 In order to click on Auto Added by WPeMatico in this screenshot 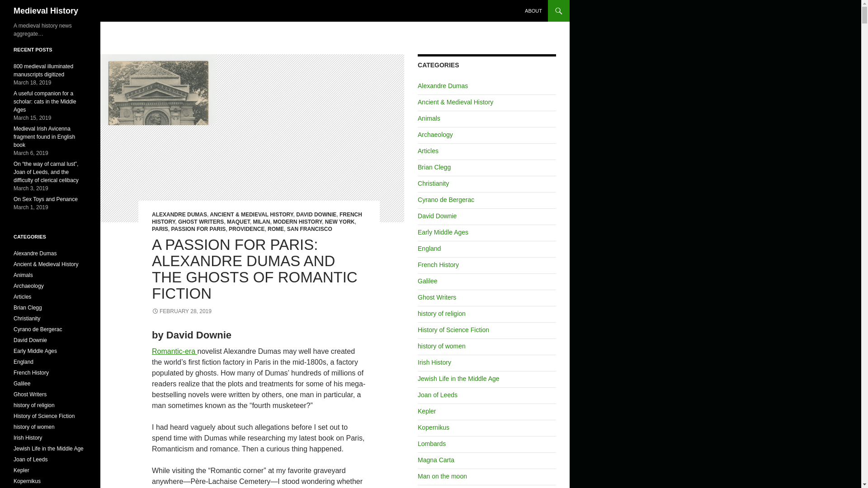, I will do `click(434, 167)`.